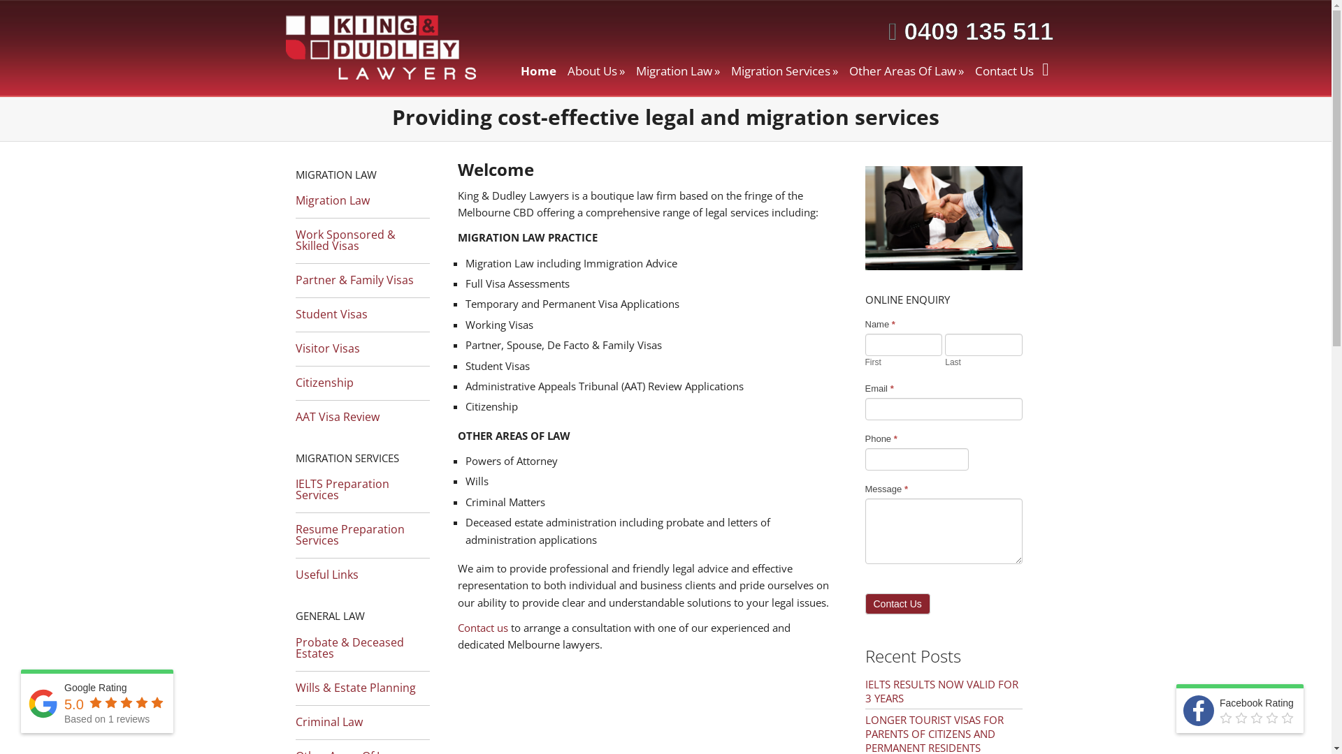 Image resolution: width=1342 pixels, height=754 pixels. Describe the element at coordinates (1004, 71) in the screenshot. I see `Contact Us` at that location.